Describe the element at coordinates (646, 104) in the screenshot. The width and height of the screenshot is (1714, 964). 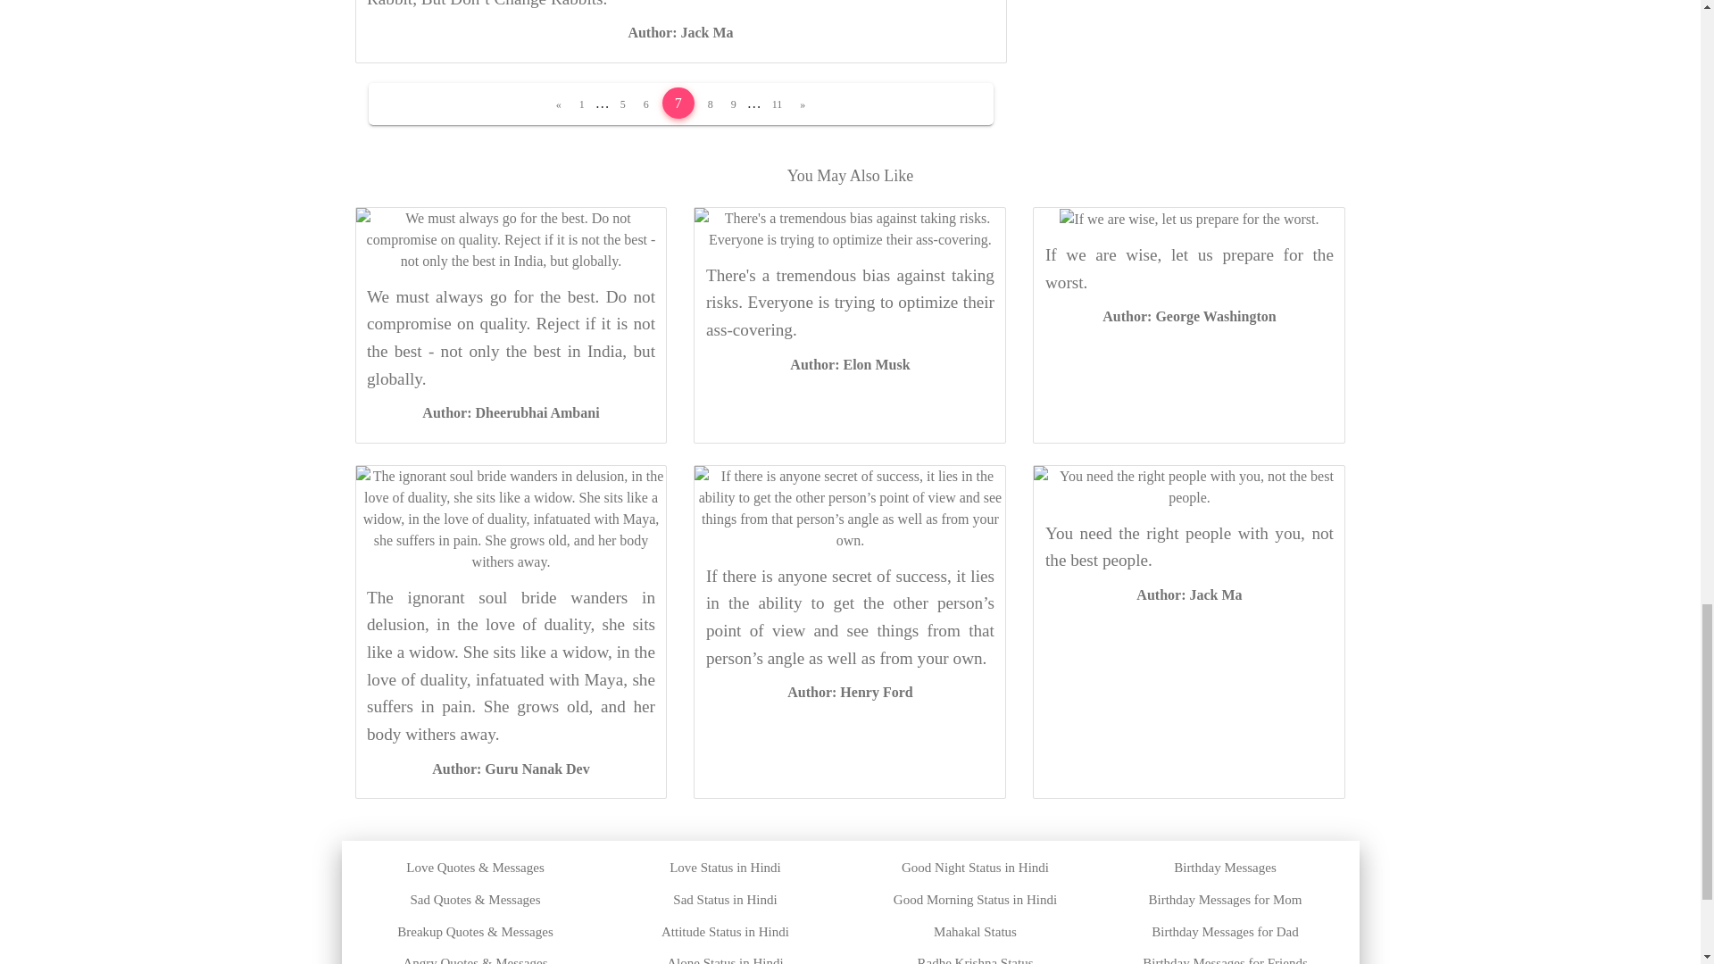
I see `6` at that location.